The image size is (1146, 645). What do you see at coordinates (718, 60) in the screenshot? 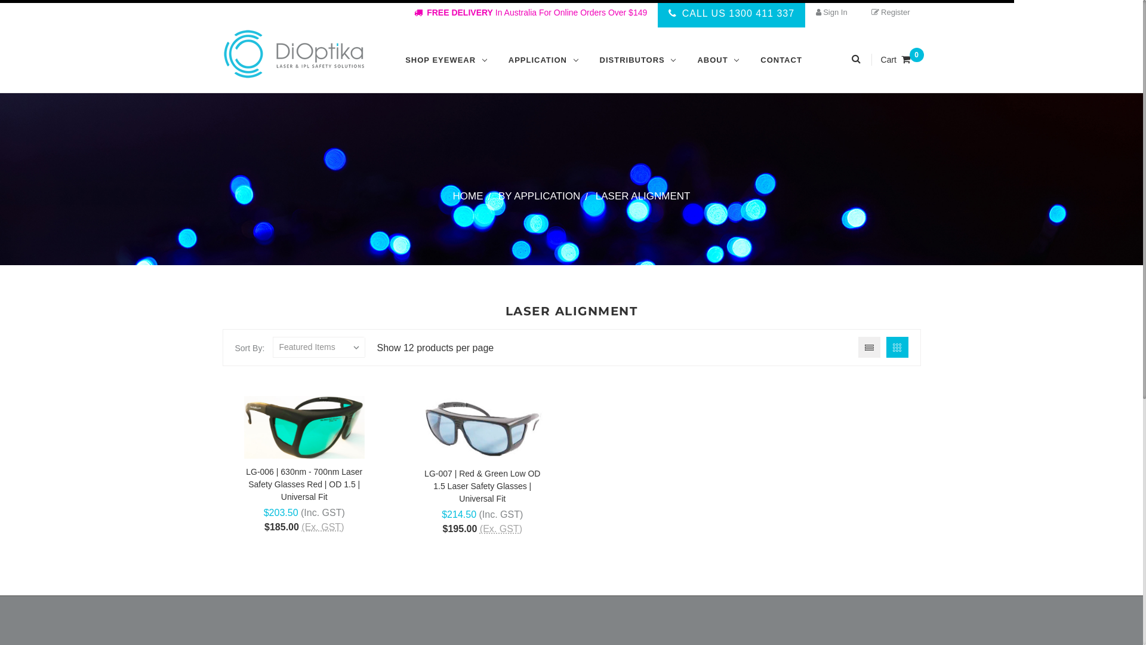
I see `ABOUT` at bounding box center [718, 60].